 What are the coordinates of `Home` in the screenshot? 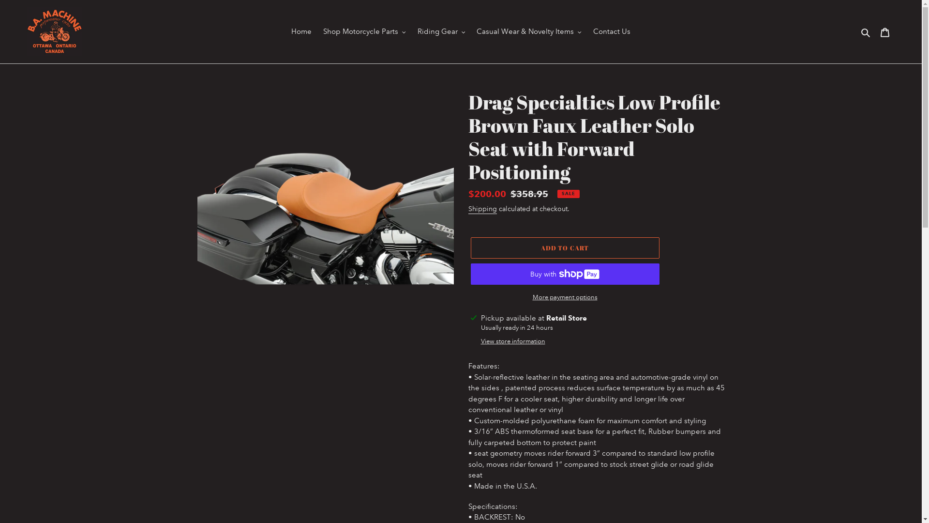 It's located at (301, 32).